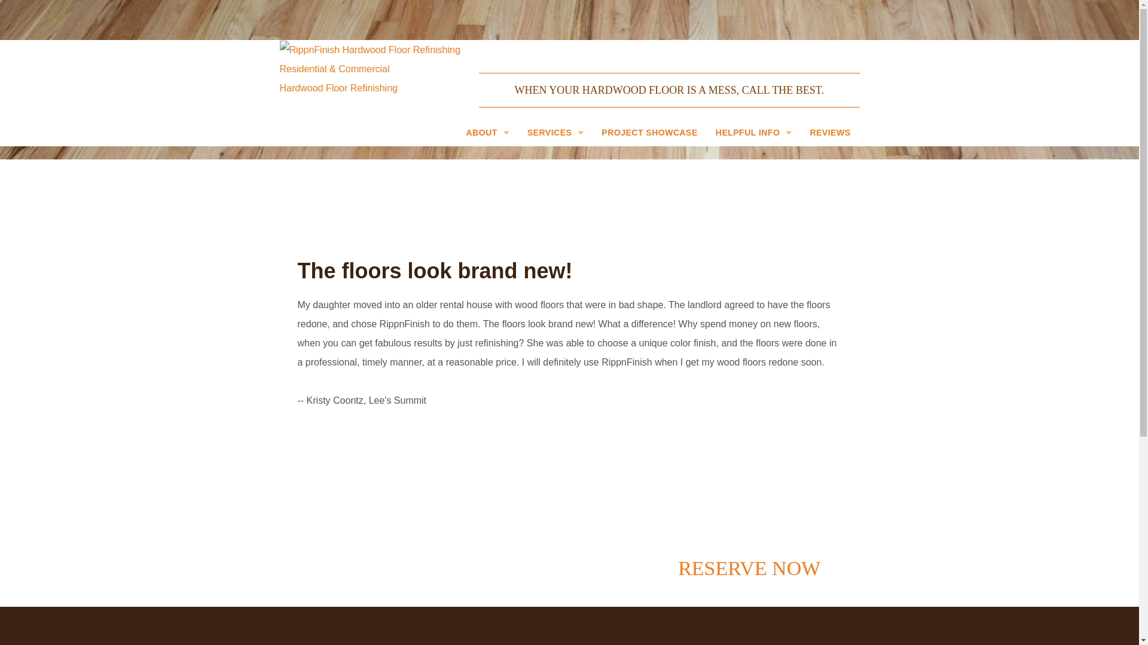 The height and width of the screenshot is (645, 1148). Describe the element at coordinates (556, 199) in the screenshot. I see `HARDWOOD FLOORING INSTALLATION` at that location.